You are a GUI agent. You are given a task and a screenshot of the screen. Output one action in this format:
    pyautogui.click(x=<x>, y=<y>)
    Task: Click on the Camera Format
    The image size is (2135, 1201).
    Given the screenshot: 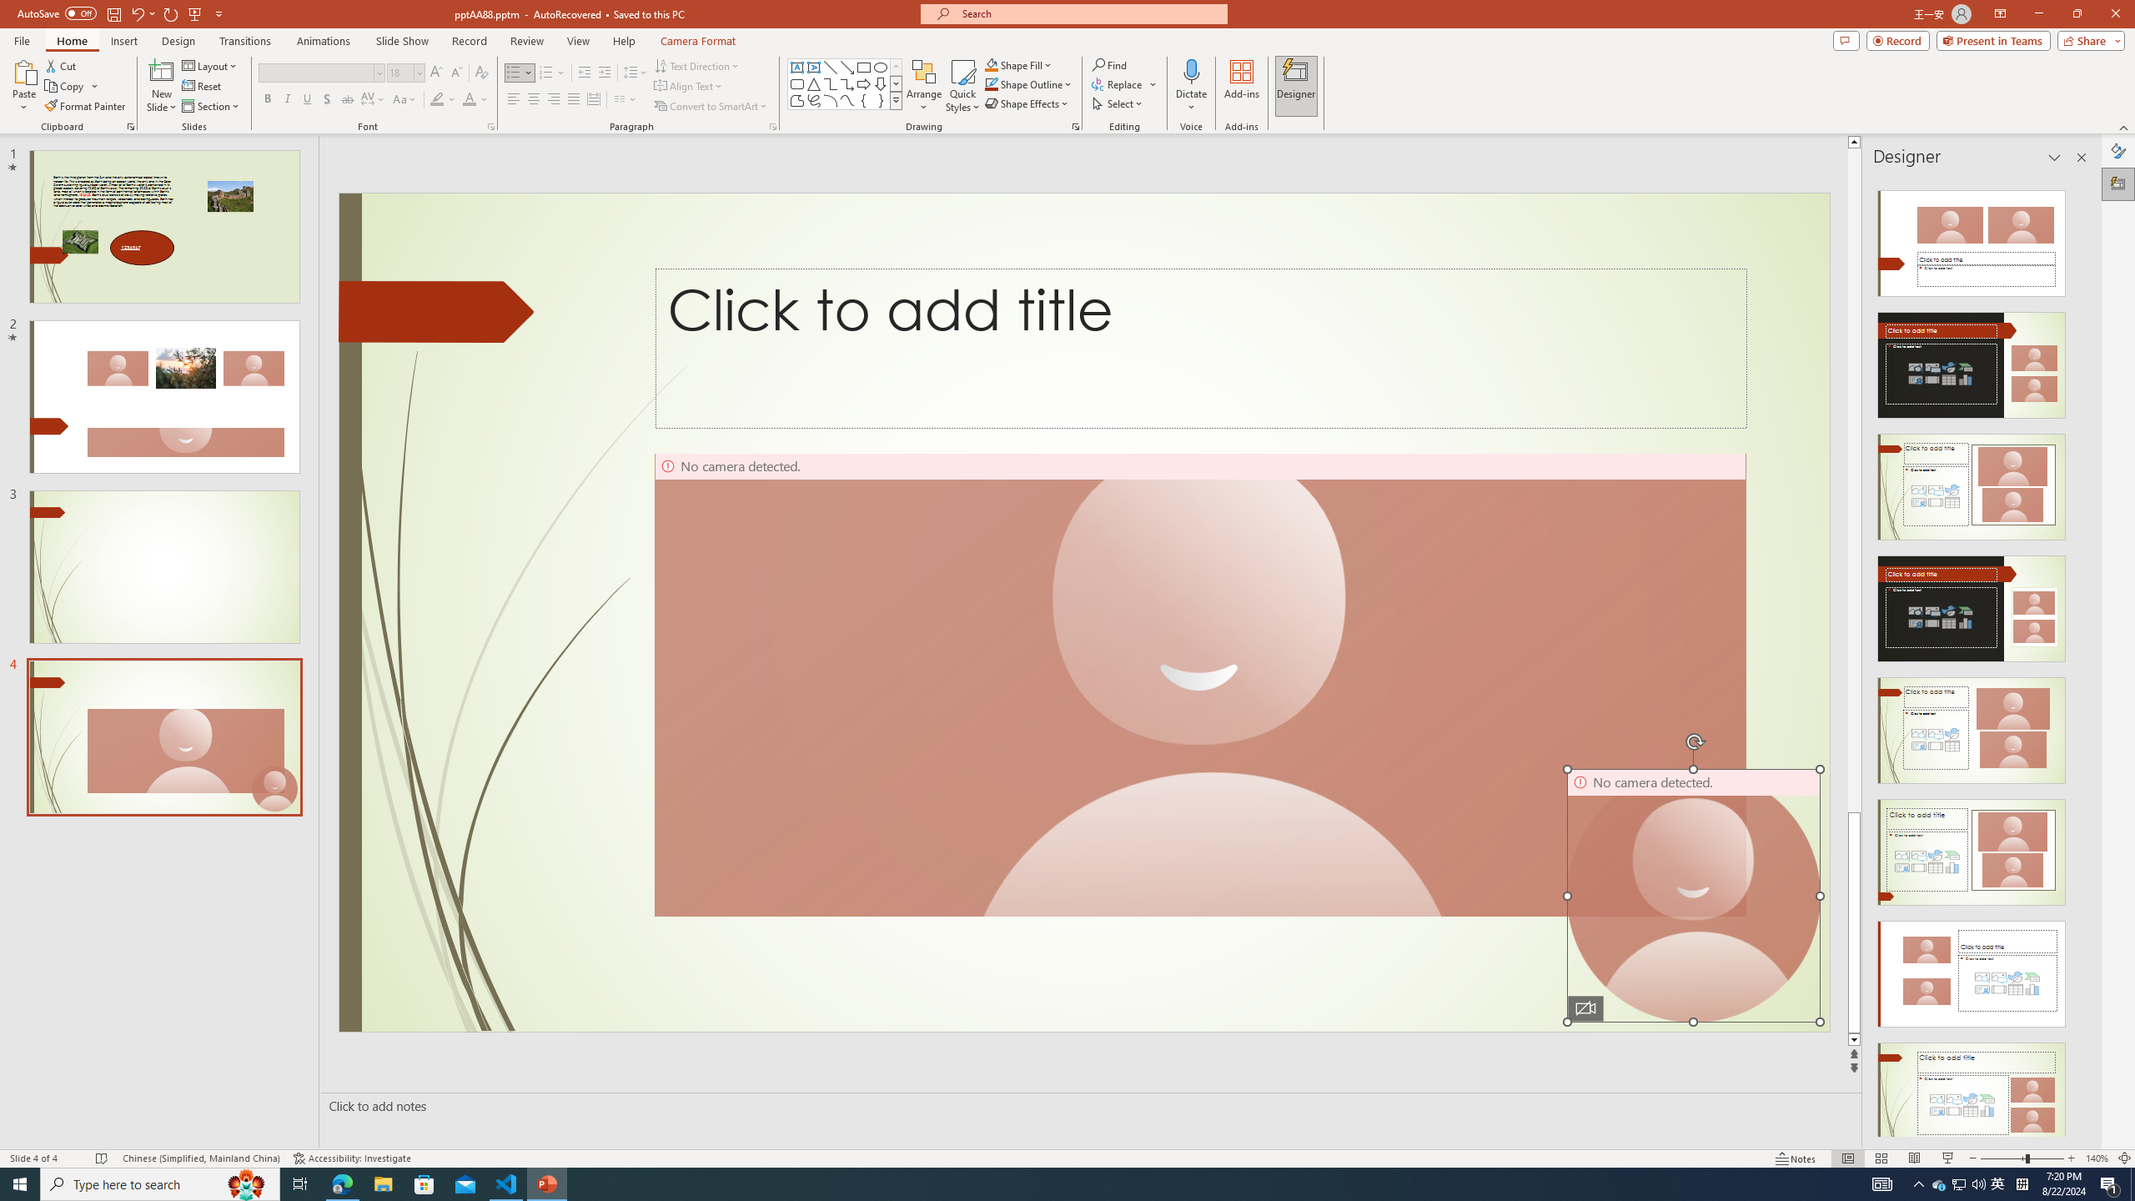 What is the action you would take?
    pyautogui.click(x=698, y=41)
    